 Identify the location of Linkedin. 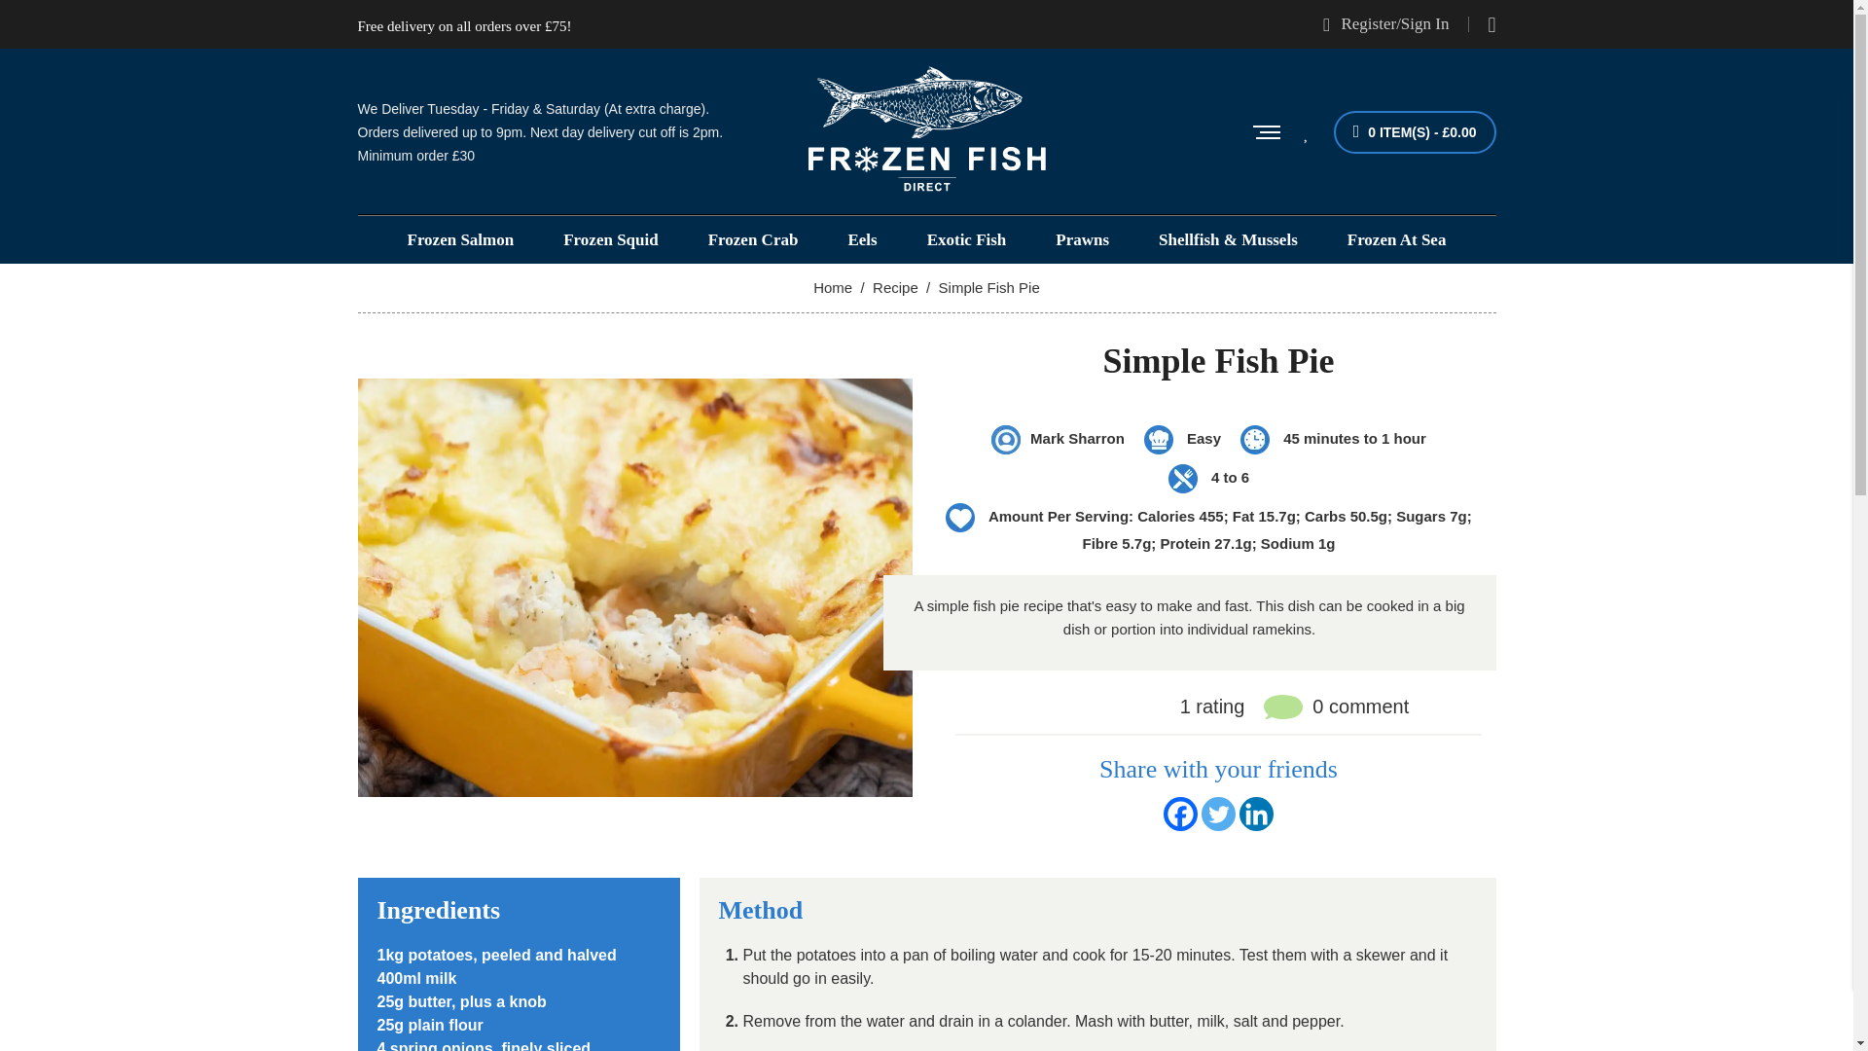
(1257, 814).